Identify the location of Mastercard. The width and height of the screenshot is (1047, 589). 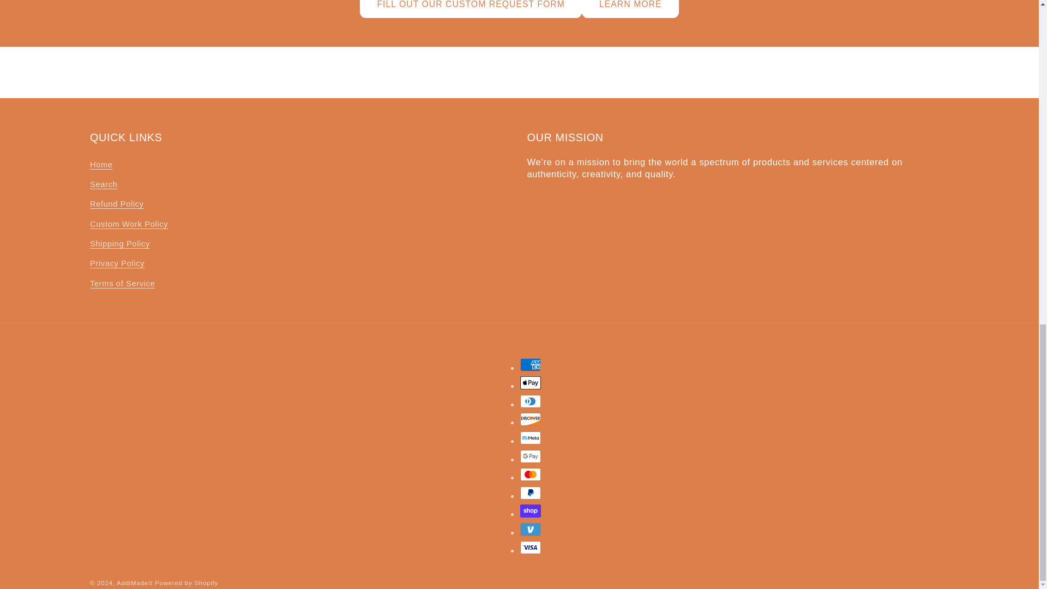
(531, 474).